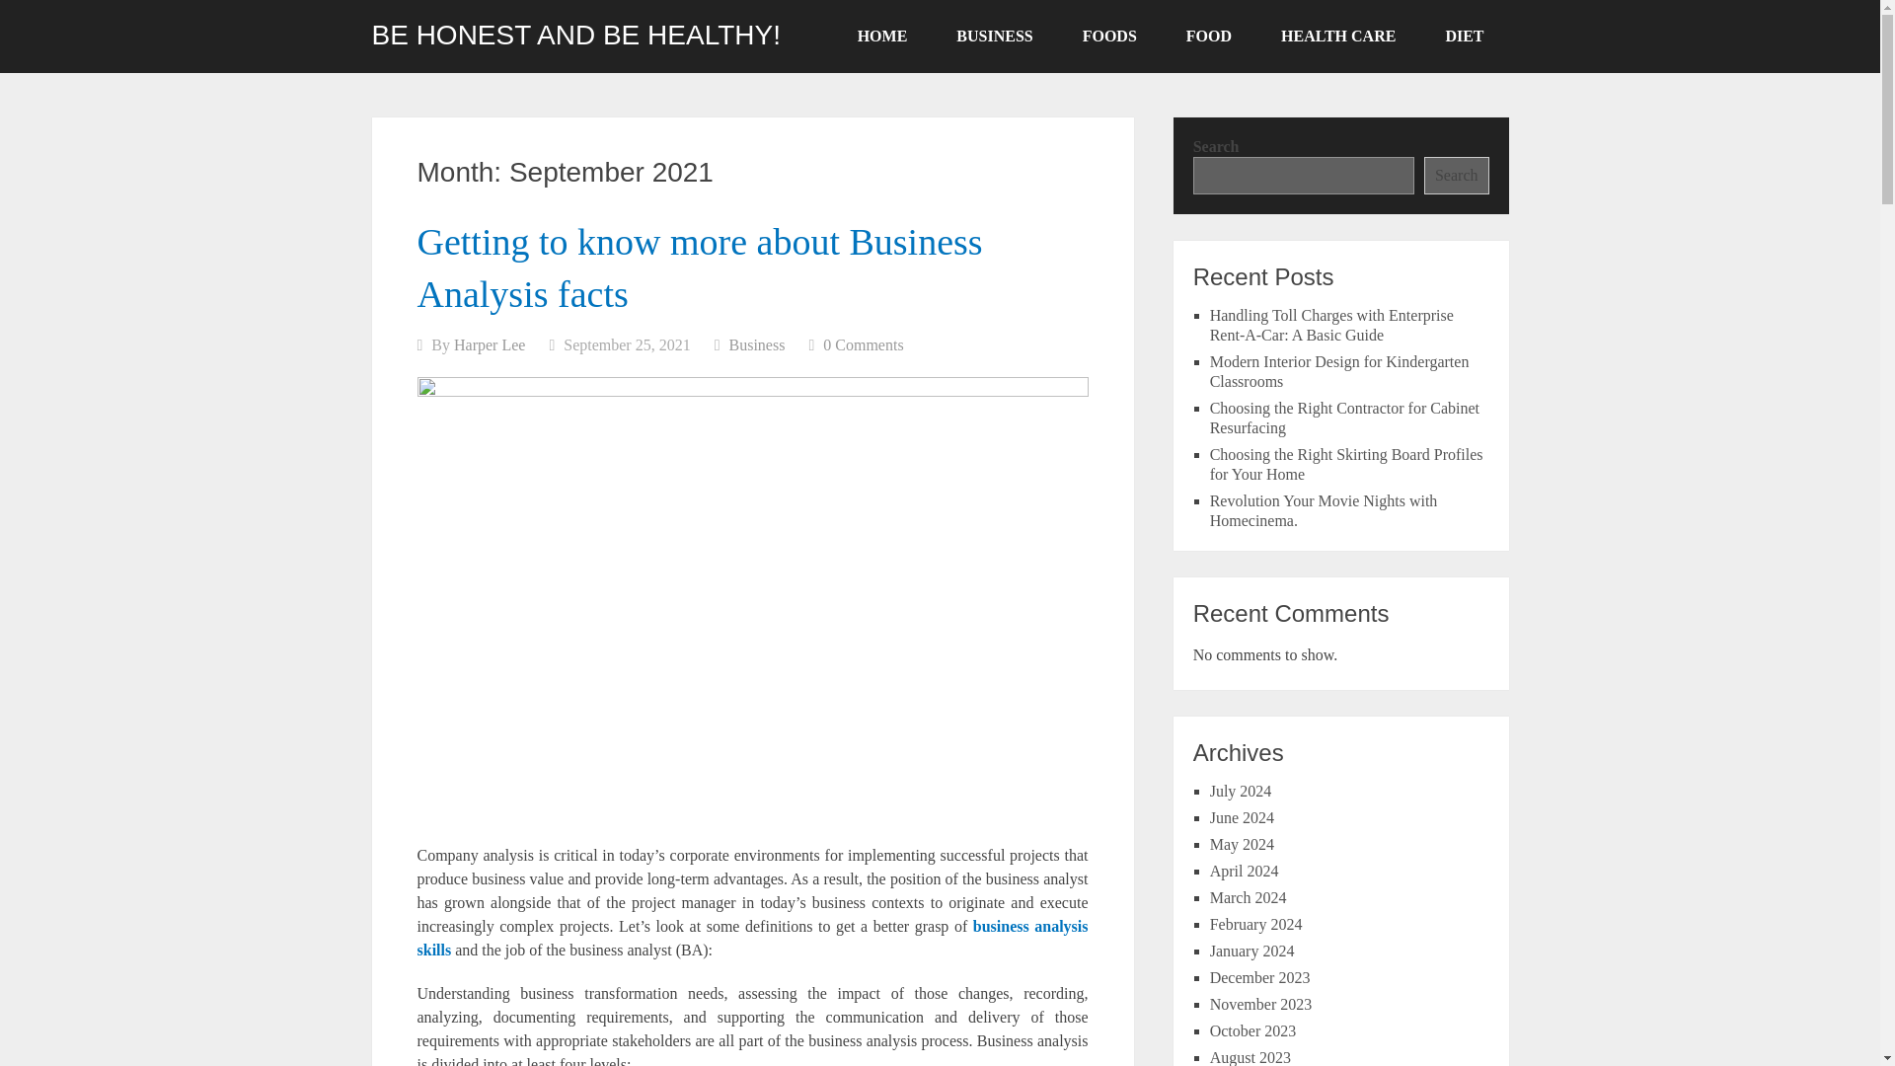 The width and height of the screenshot is (1895, 1066). What do you see at coordinates (1241, 791) in the screenshot?
I see `July 2024` at bounding box center [1241, 791].